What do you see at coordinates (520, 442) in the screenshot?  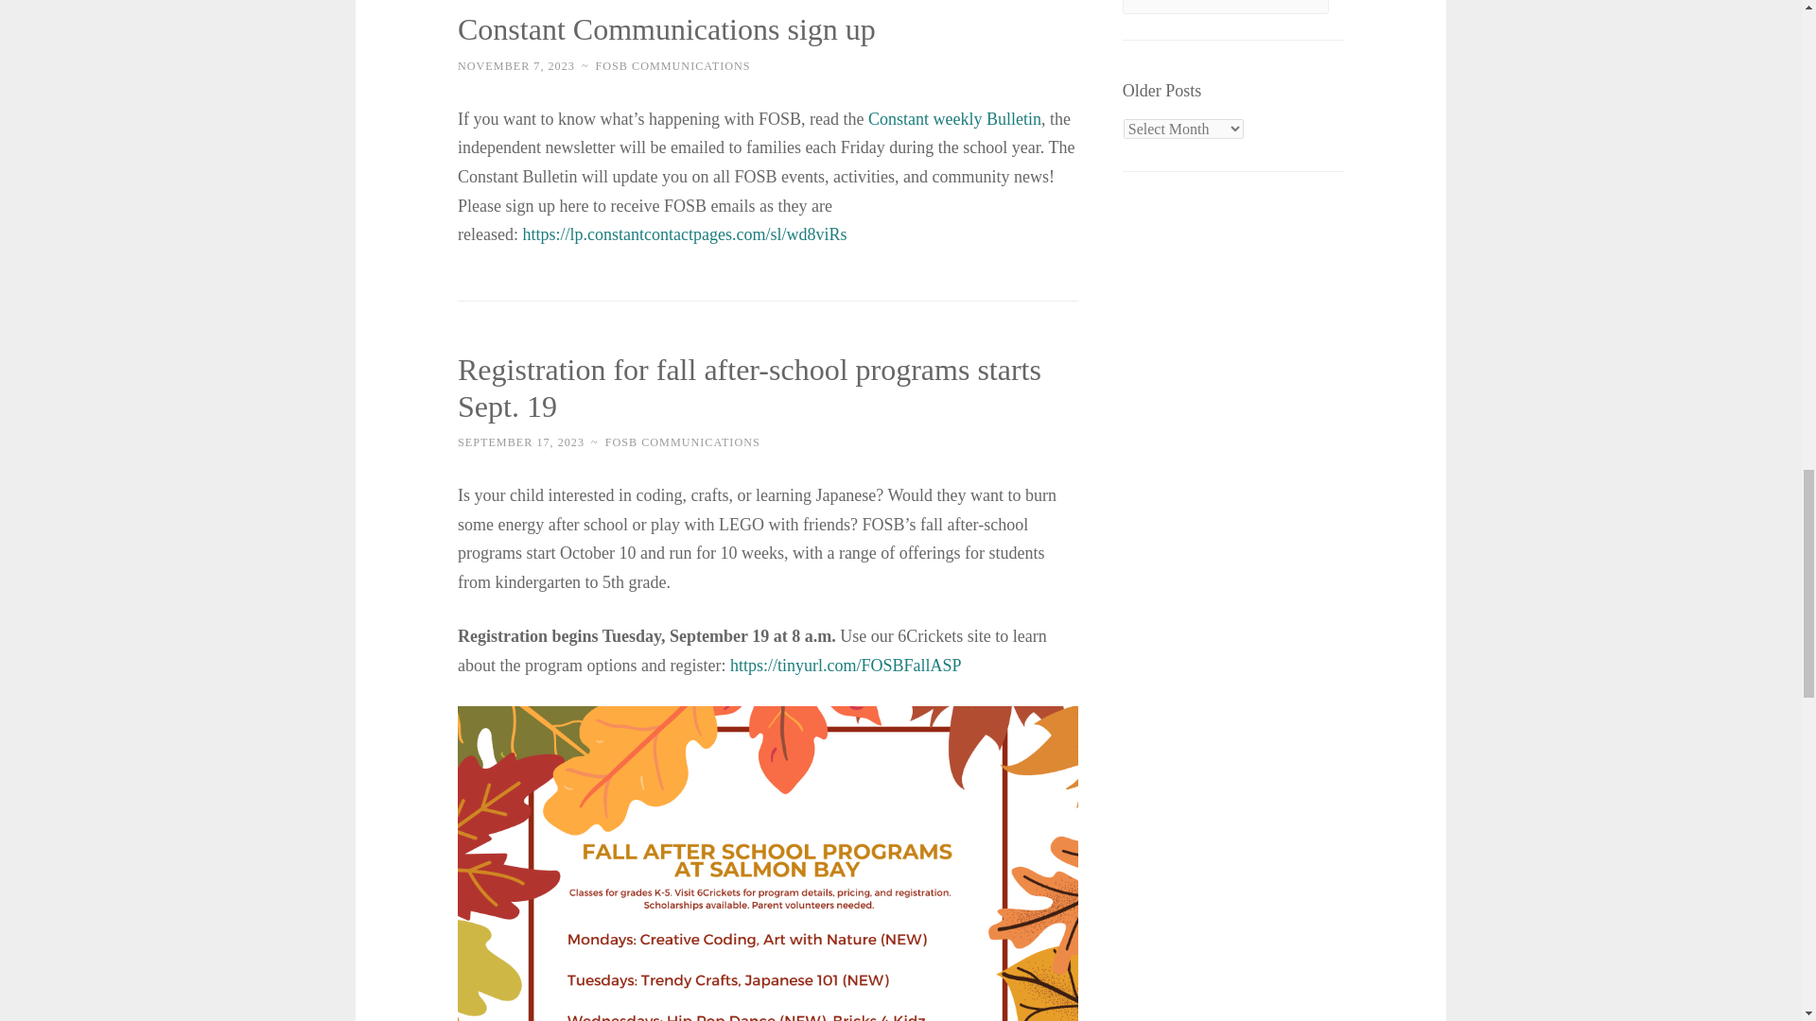 I see `SEPTEMBER 17, 2023` at bounding box center [520, 442].